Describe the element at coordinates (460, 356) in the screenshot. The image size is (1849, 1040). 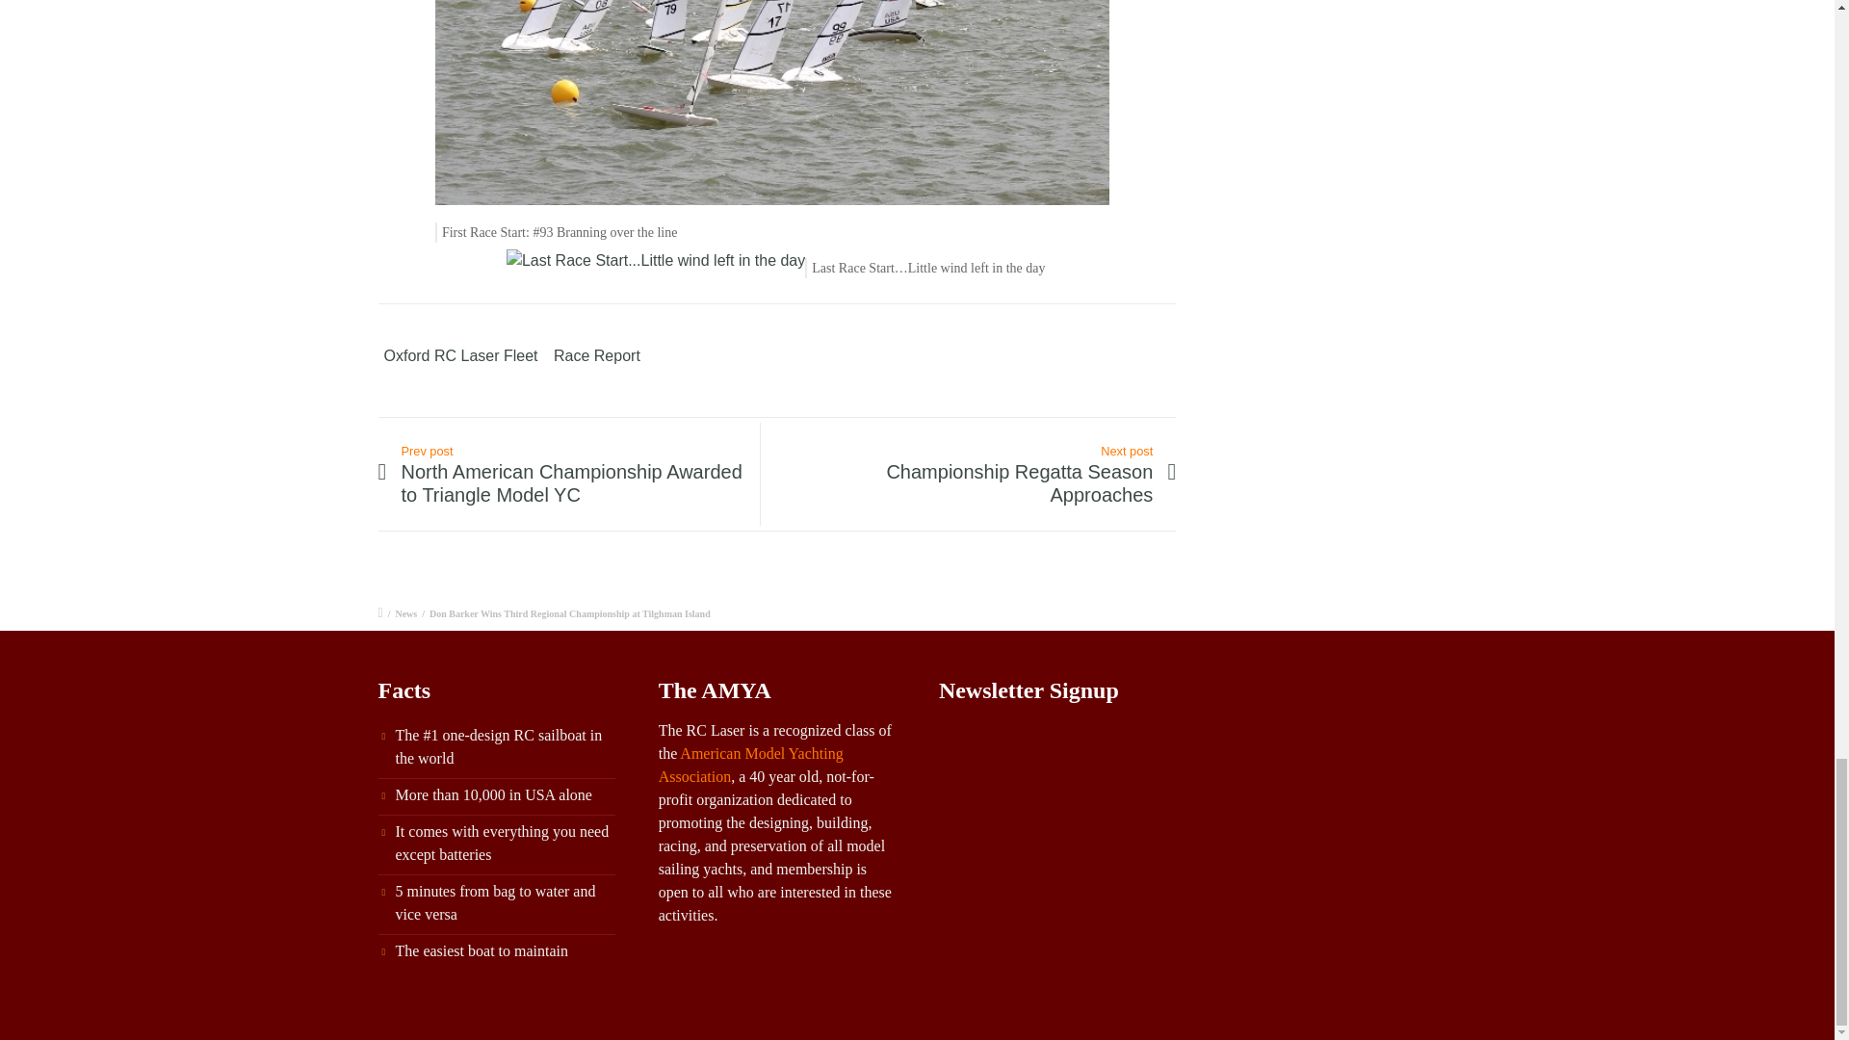
I see `Oxford RC Laser Fleet` at that location.